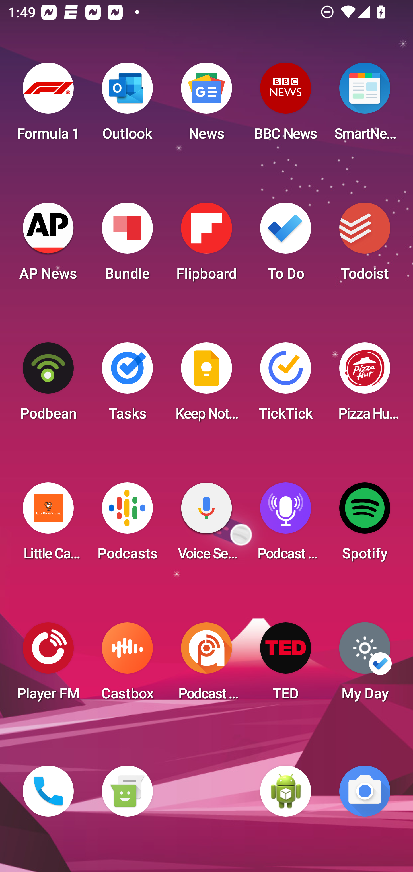 This screenshot has width=413, height=872. Describe the element at coordinates (206, 385) in the screenshot. I see `Keep Notes` at that location.